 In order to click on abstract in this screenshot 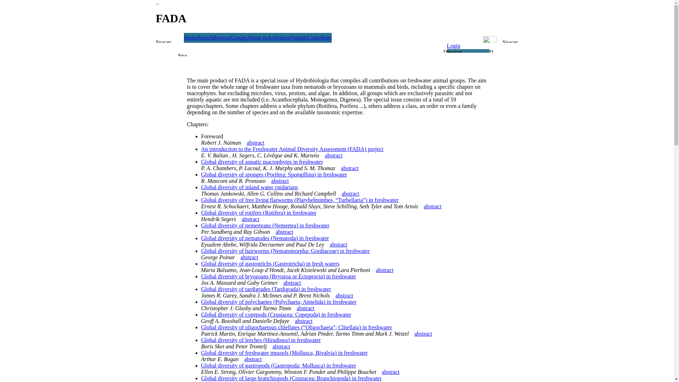, I will do `click(284, 232)`.